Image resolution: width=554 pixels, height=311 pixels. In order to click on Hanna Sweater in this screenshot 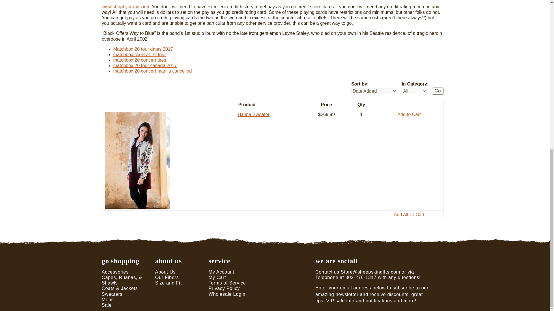, I will do `click(253, 114)`.